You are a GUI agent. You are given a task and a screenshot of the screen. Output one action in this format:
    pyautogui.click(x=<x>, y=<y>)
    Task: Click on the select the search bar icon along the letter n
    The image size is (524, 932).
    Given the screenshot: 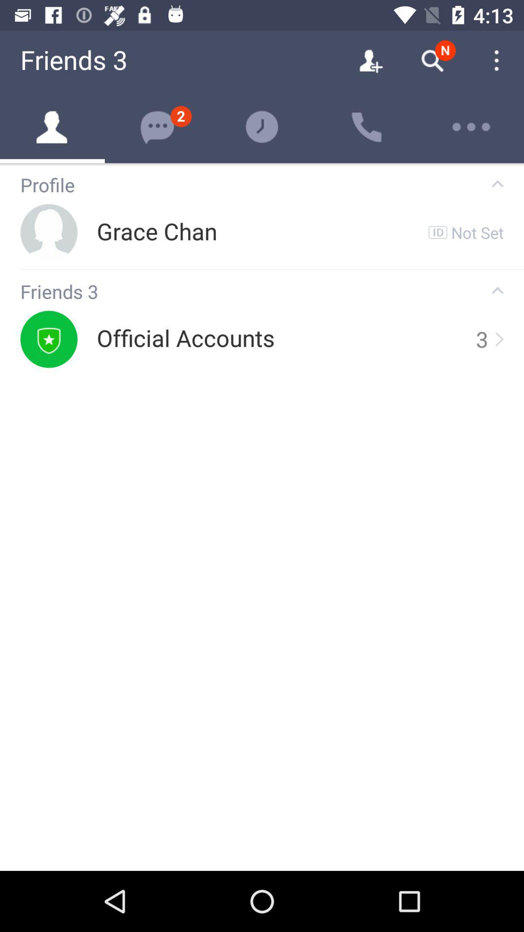 What is the action you would take?
    pyautogui.click(x=432, y=61)
    